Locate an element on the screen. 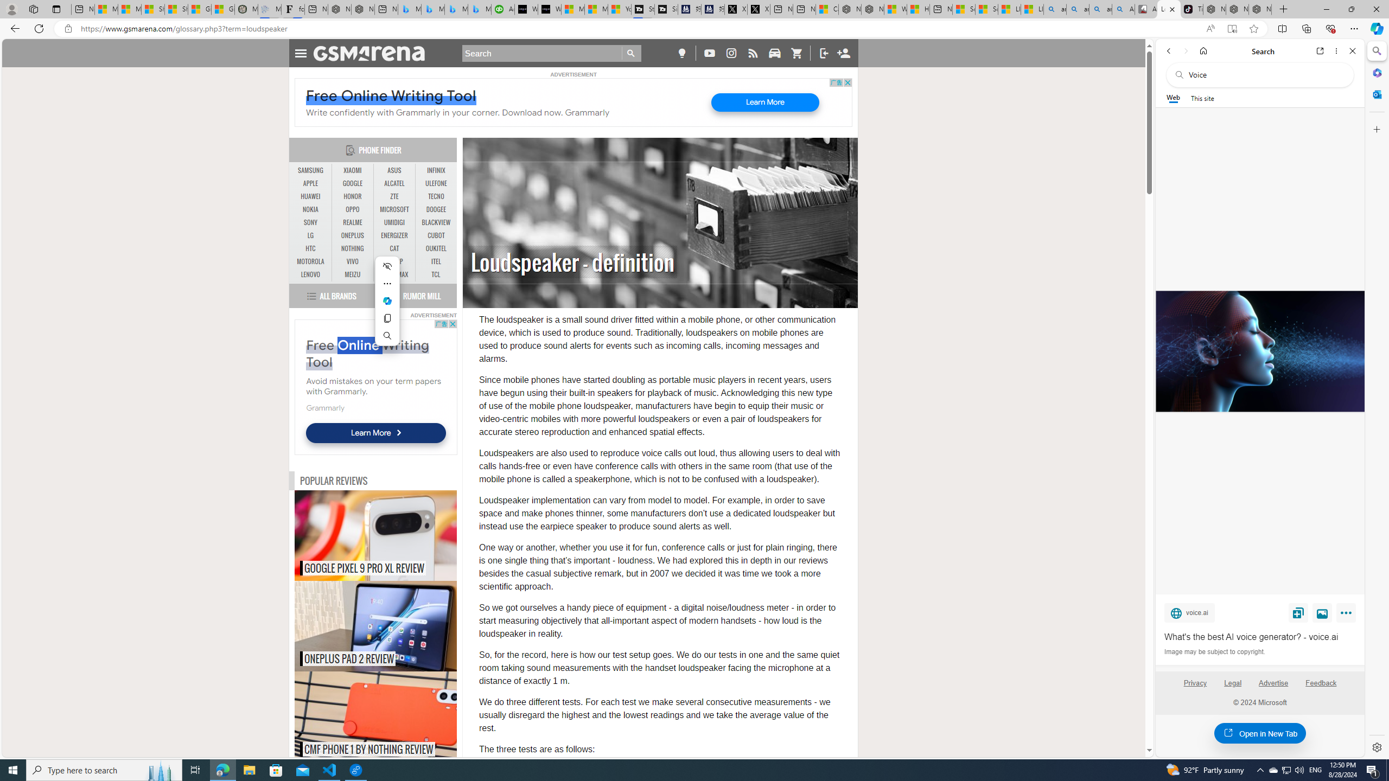 This screenshot has height=781, width=1389. Microsoft Start Sports is located at coordinates (573, 9).